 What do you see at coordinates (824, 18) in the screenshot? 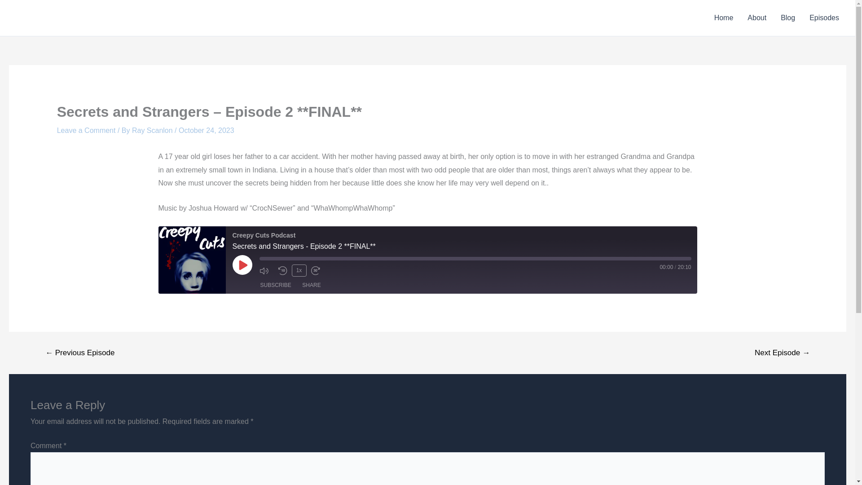
I see `Episodes` at bounding box center [824, 18].